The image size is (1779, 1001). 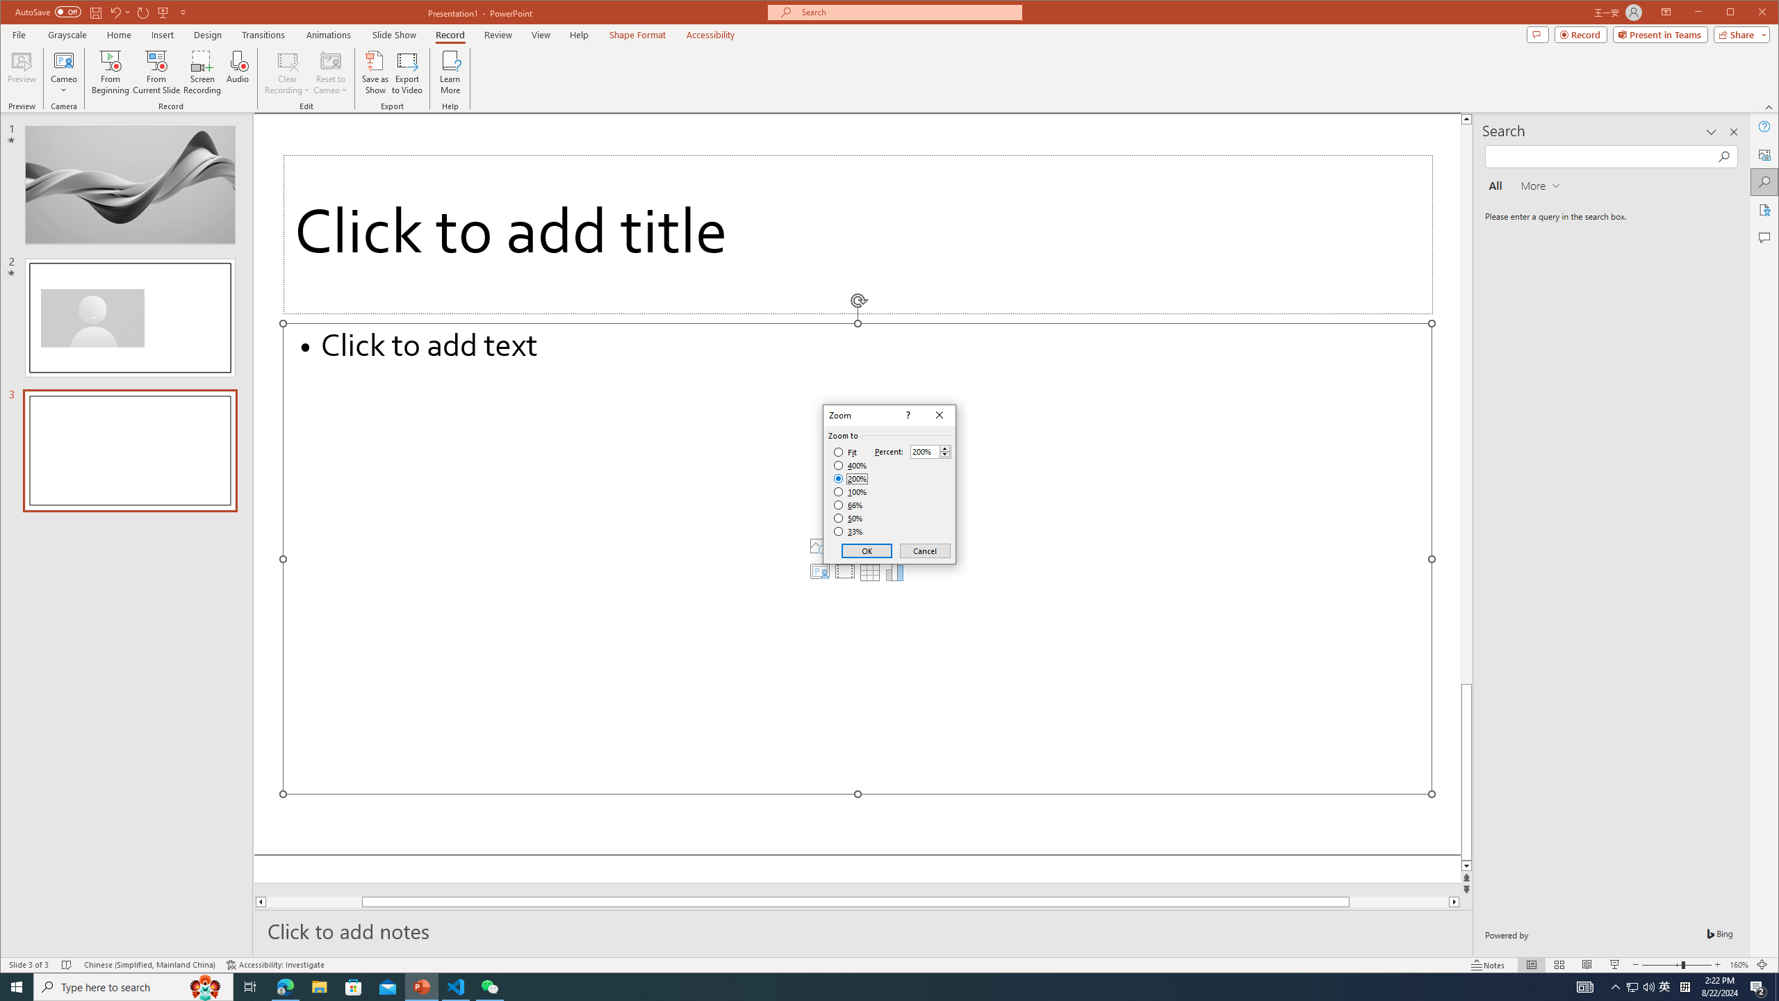 What do you see at coordinates (849, 532) in the screenshot?
I see `33%` at bounding box center [849, 532].